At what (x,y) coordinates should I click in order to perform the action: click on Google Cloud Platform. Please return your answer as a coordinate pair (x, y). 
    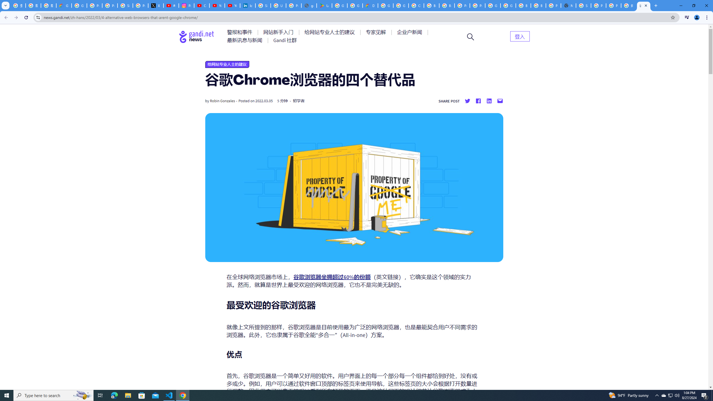
    Looking at the image, I should click on (385, 6).